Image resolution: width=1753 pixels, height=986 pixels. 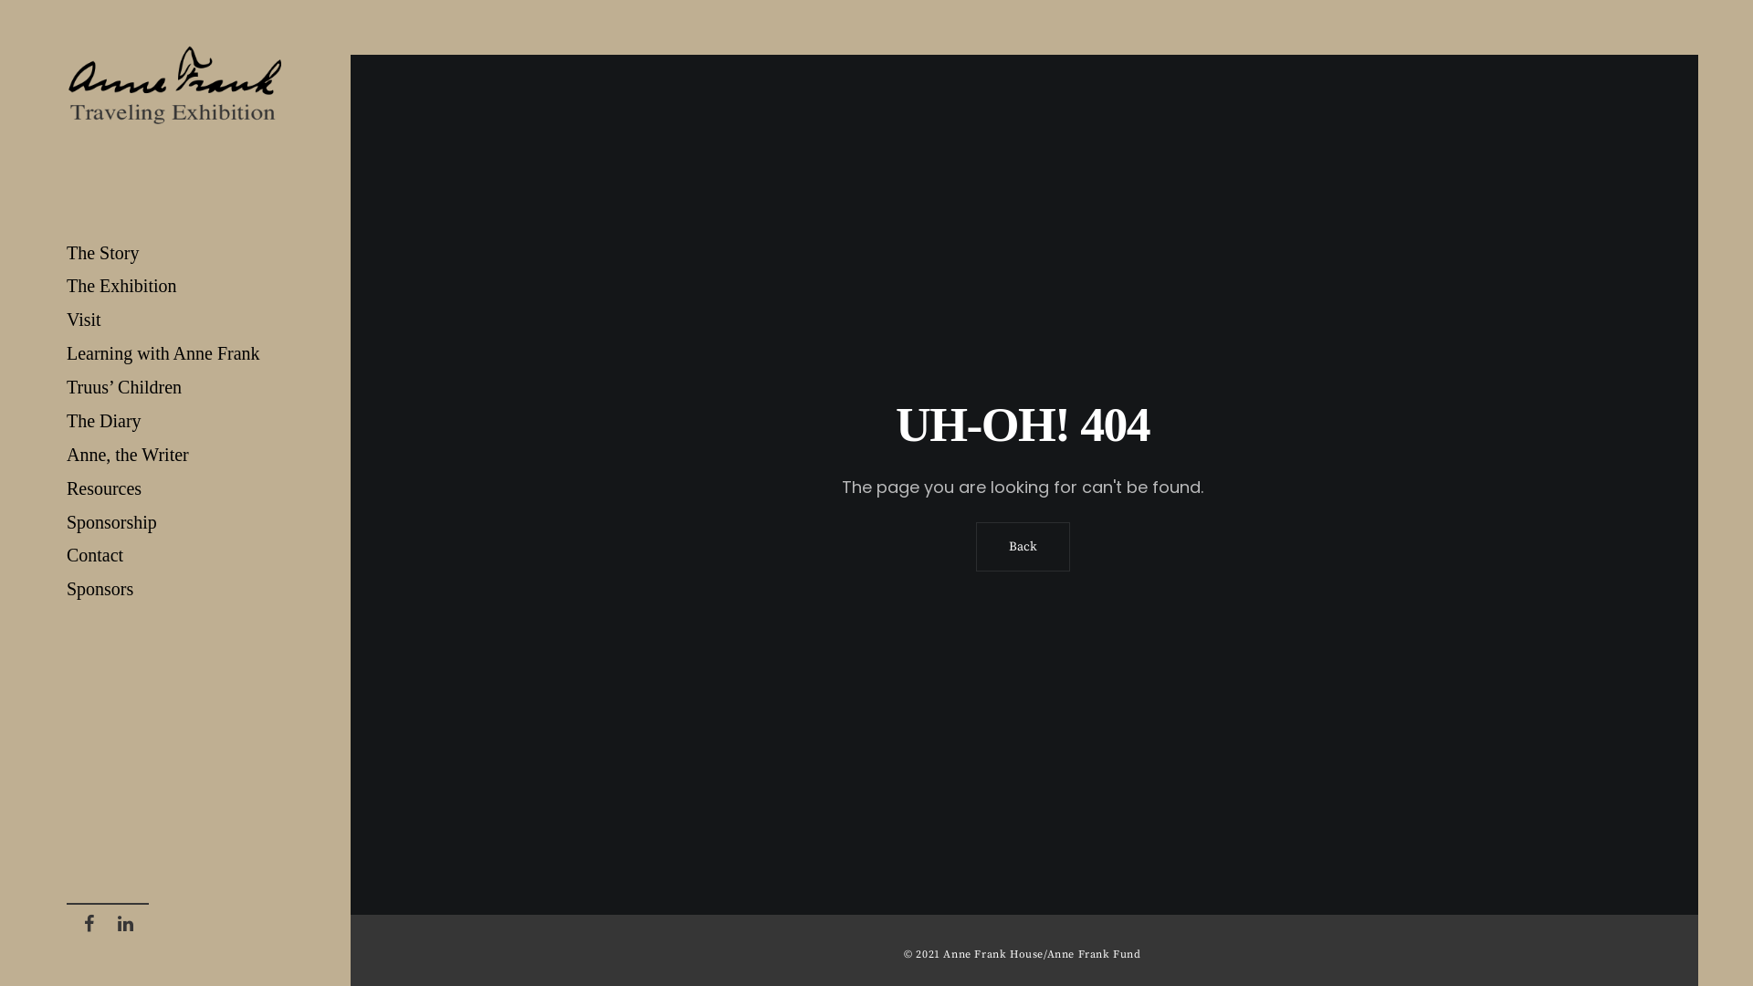 What do you see at coordinates (175, 489) in the screenshot?
I see `Resources` at bounding box center [175, 489].